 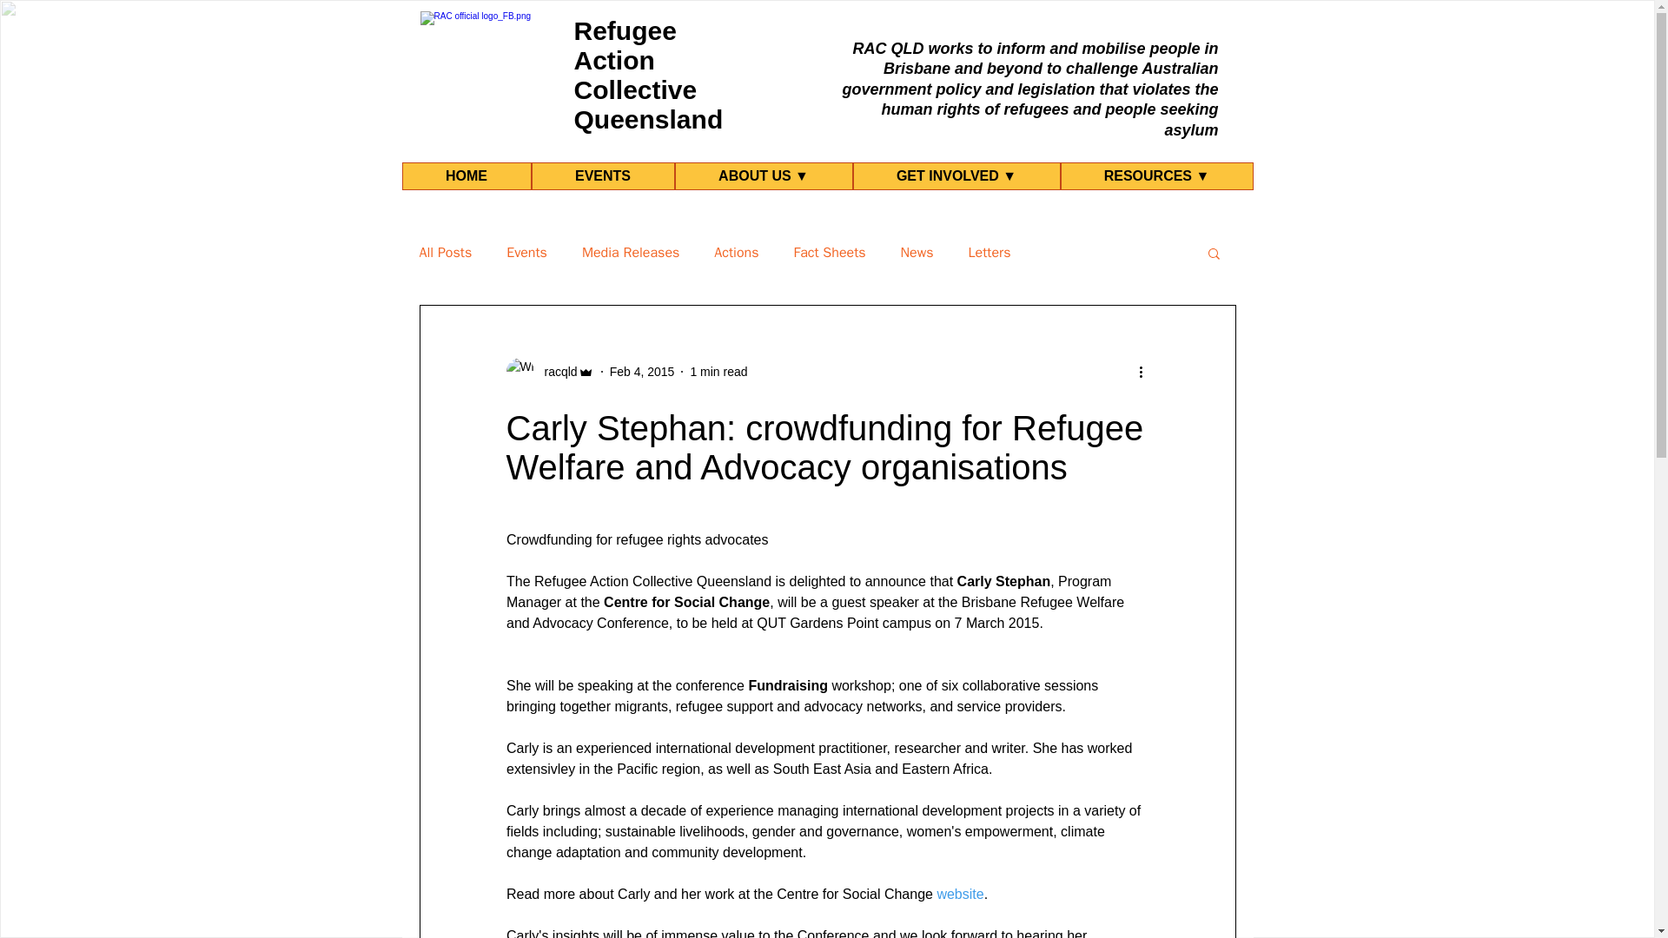 I want to click on racqld, so click(x=555, y=372).